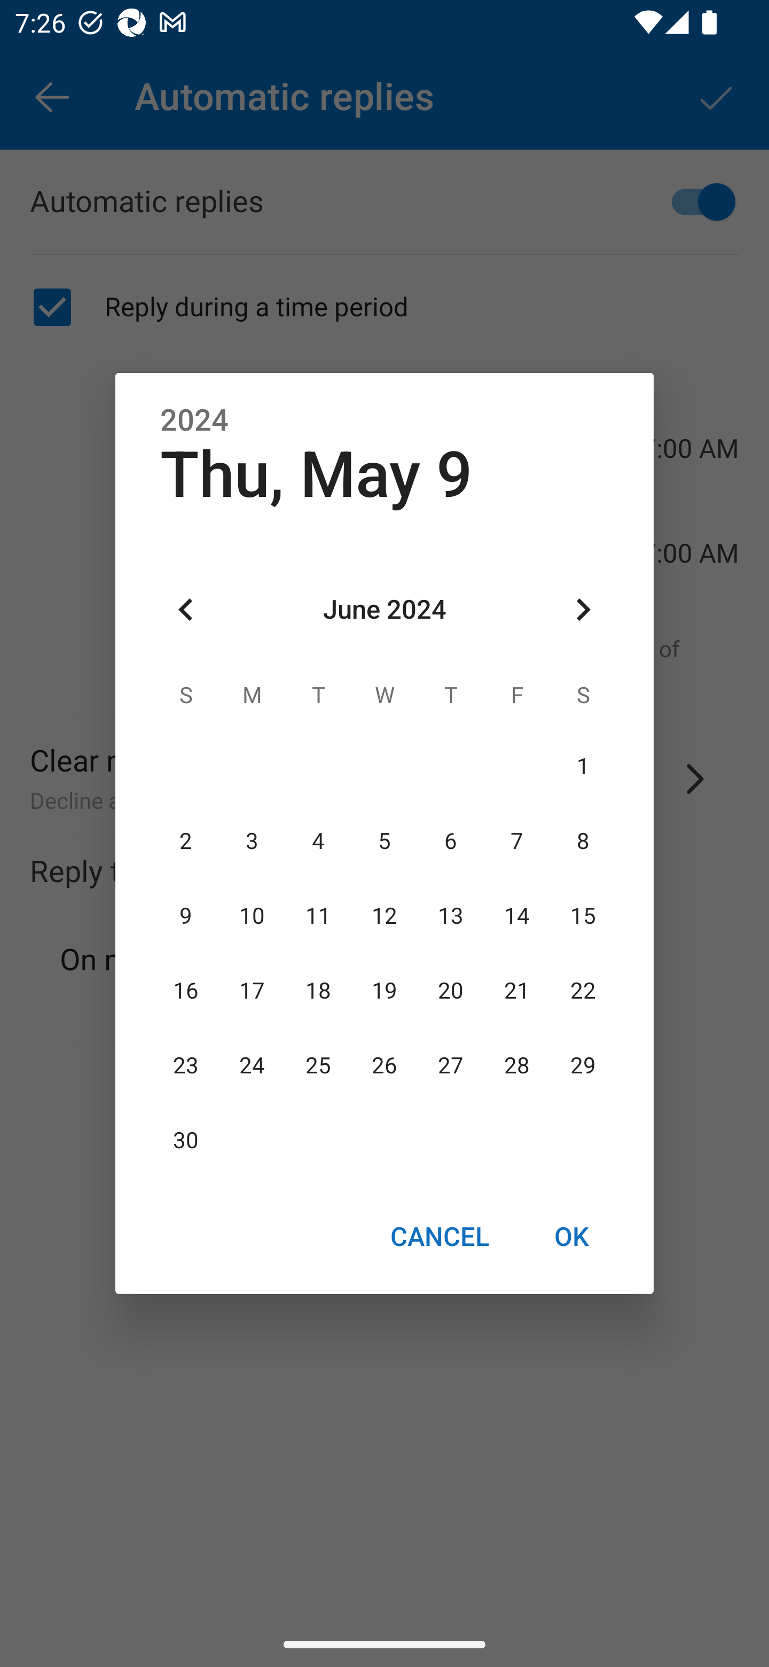 The height and width of the screenshot is (1667, 769). I want to click on 6 06 June 2024, so click(450, 841).